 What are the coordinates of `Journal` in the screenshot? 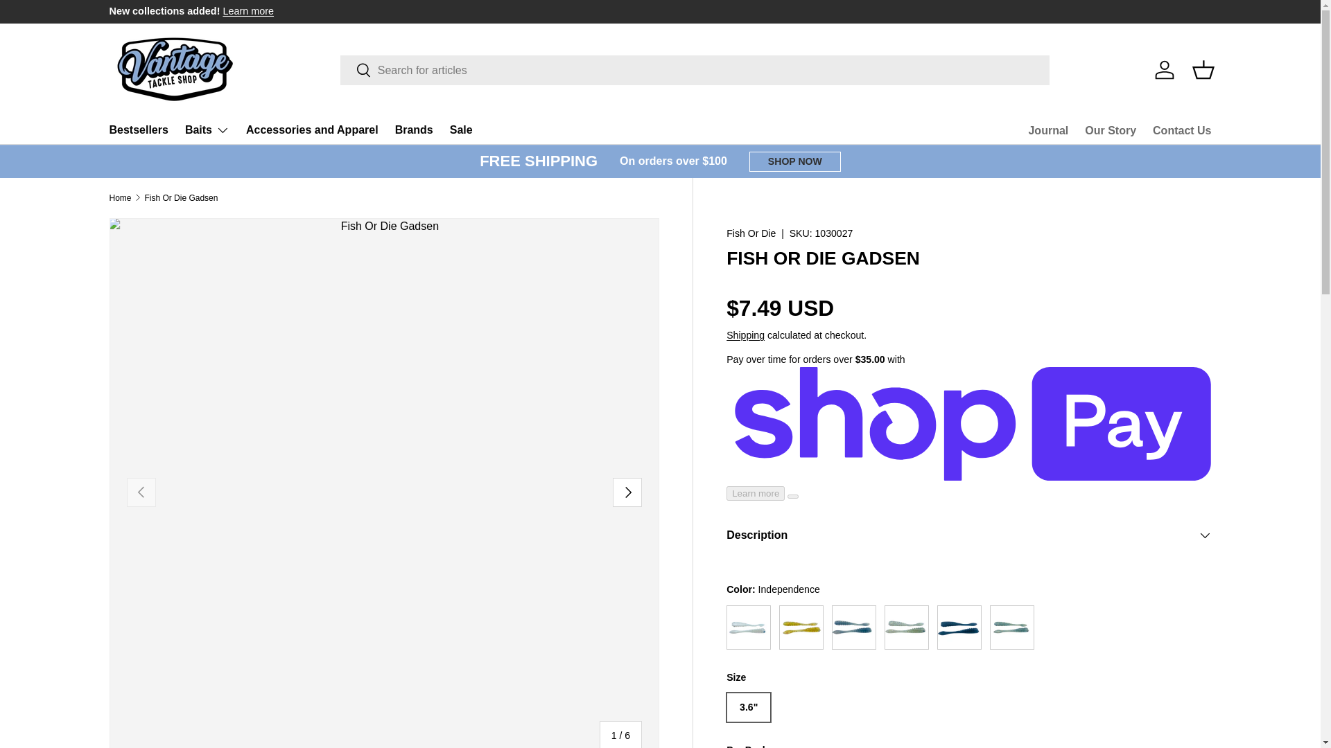 It's located at (1048, 130).